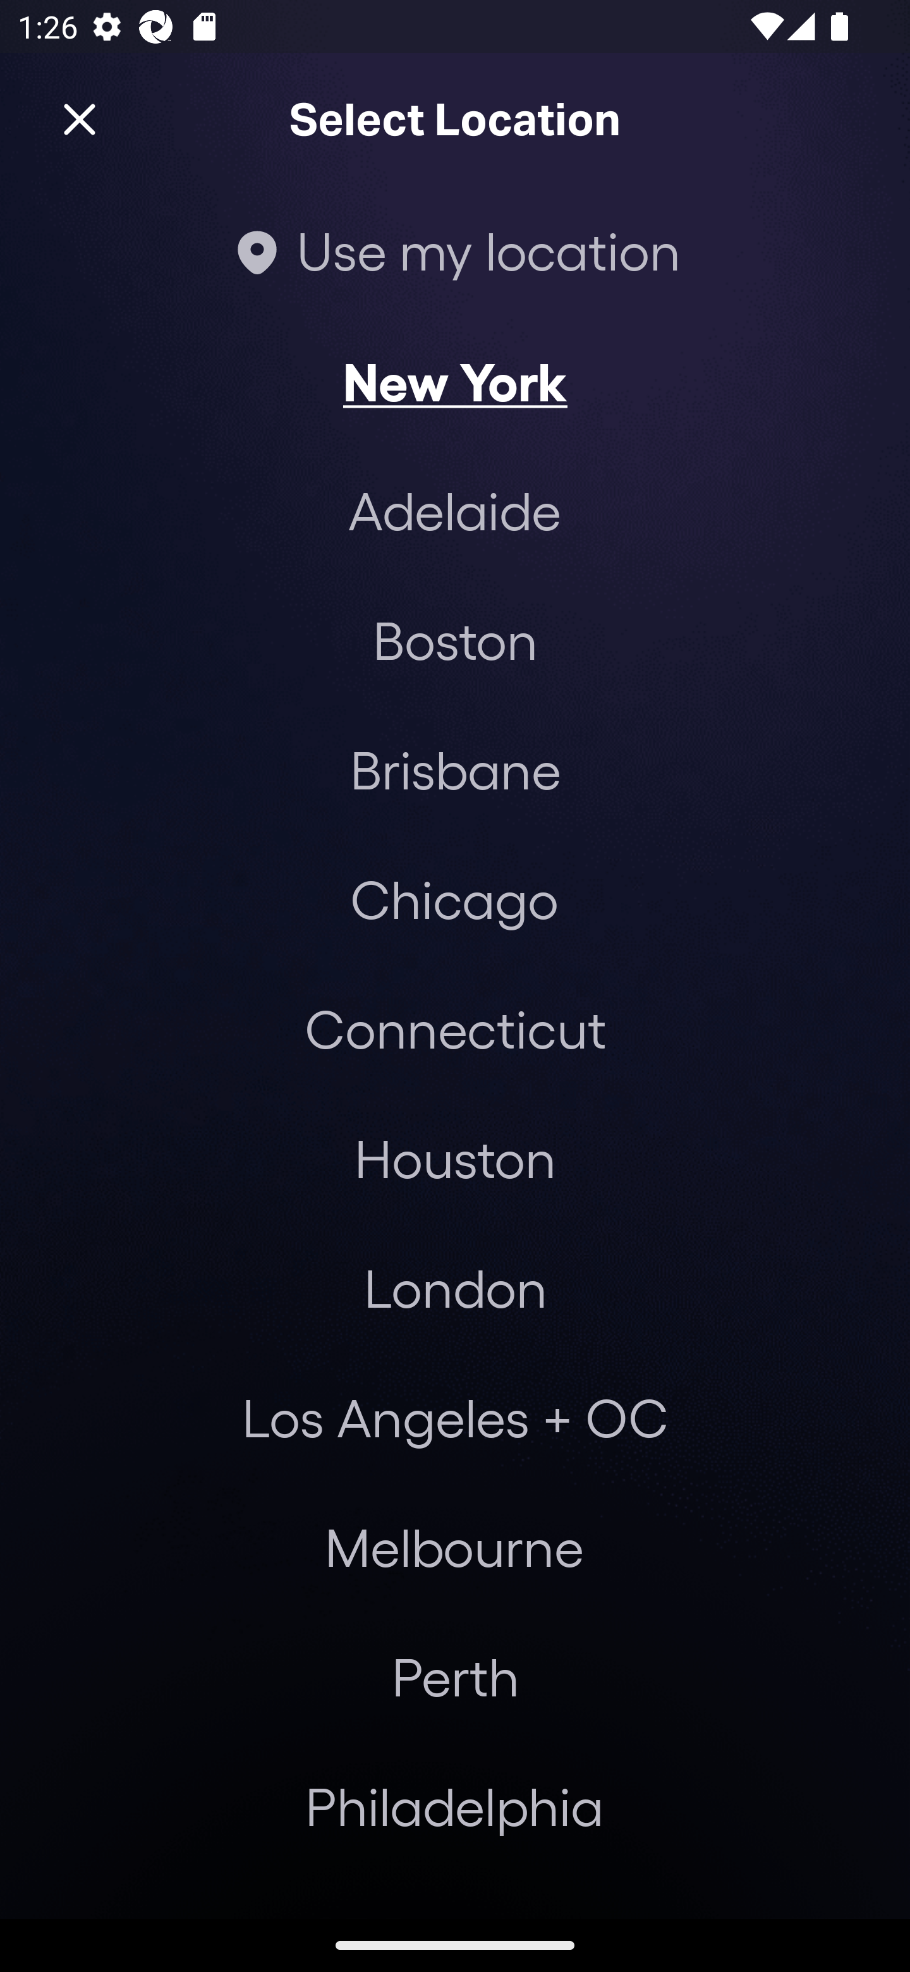 Image resolution: width=910 pixels, height=1972 pixels. What do you see at coordinates (455, 1418) in the screenshot?
I see `Los Angeles + OC` at bounding box center [455, 1418].